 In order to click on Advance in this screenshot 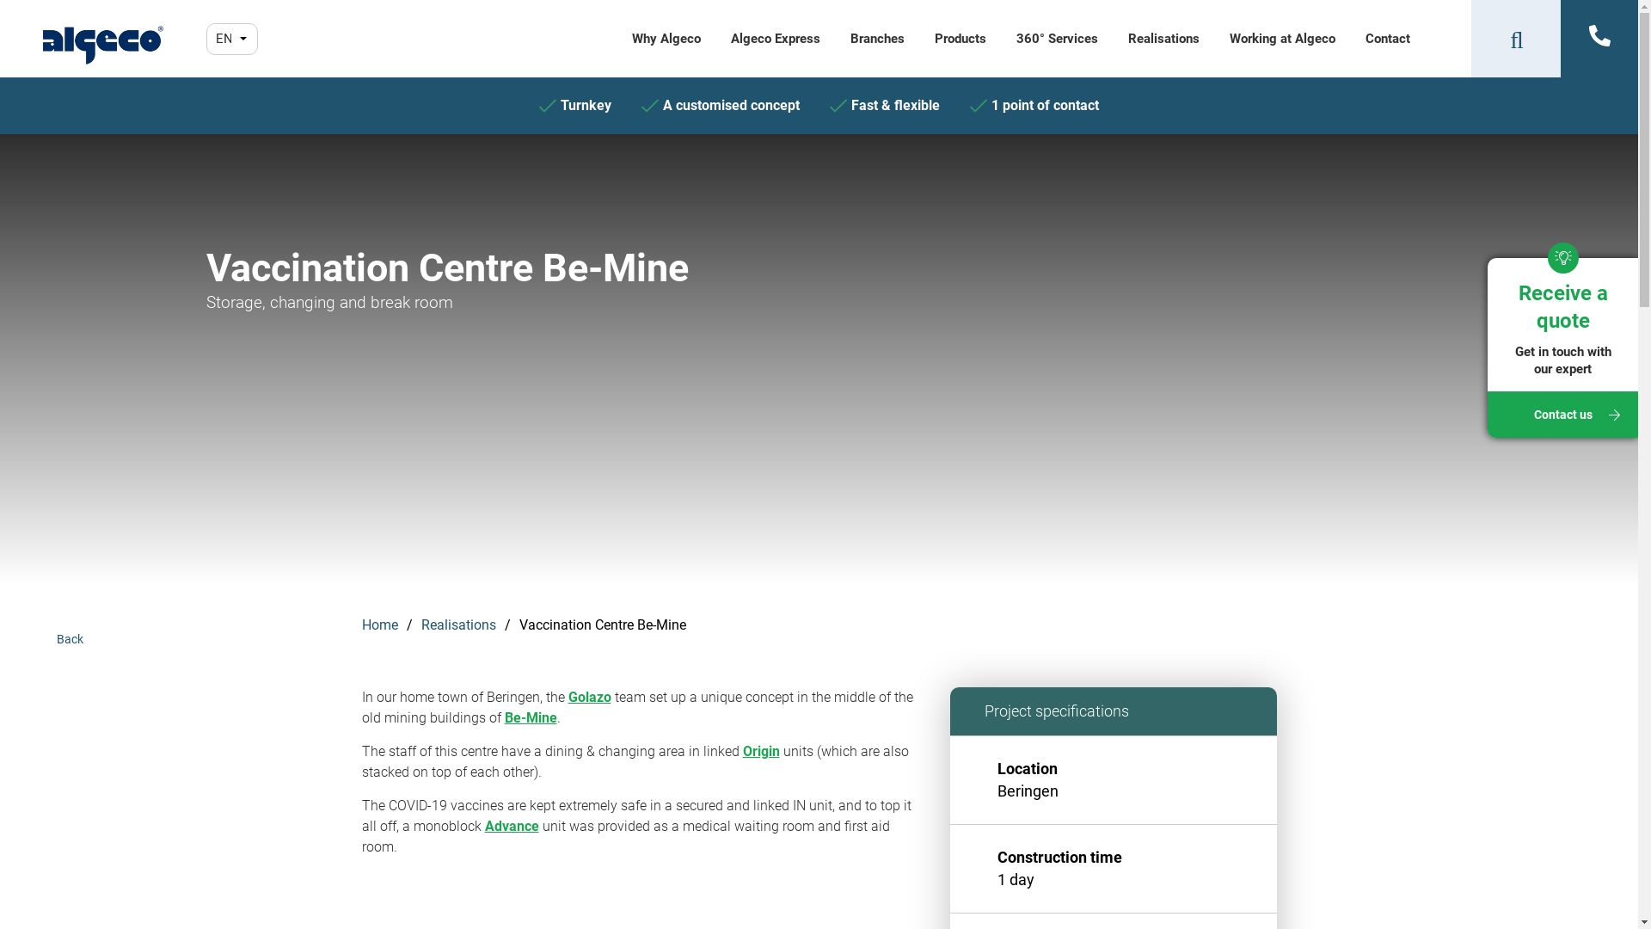, I will do `click(512, 826)`.